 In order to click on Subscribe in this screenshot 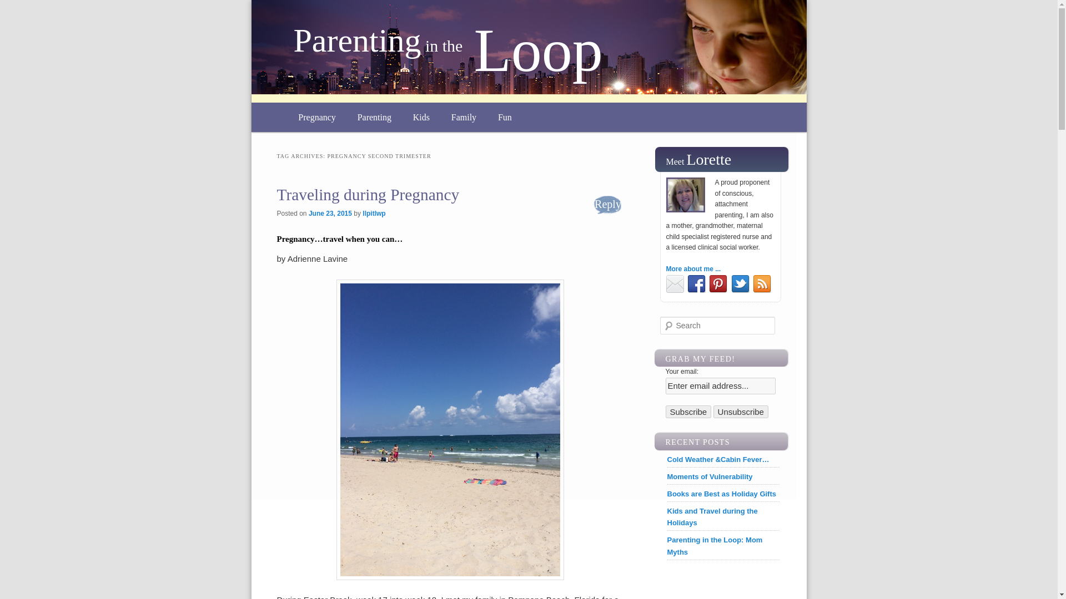, I will do `click(688, 412)`.